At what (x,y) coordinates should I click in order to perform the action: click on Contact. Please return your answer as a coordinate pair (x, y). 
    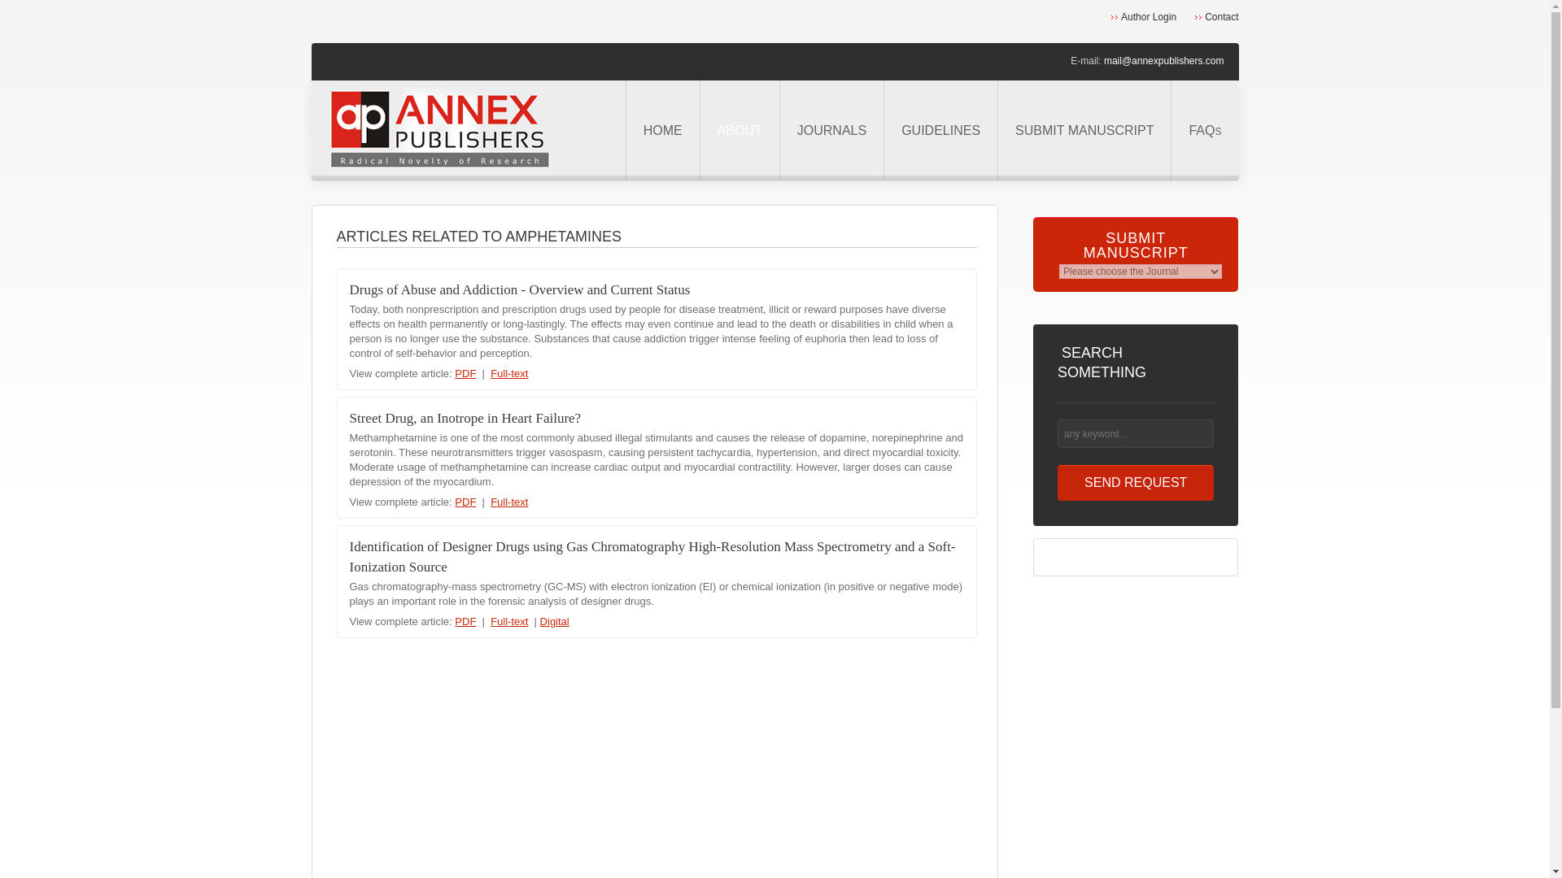
    Looking at the image, I should click on (1216, 17).